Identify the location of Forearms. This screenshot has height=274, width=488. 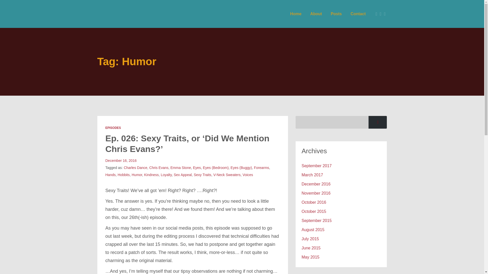
(261, 167).